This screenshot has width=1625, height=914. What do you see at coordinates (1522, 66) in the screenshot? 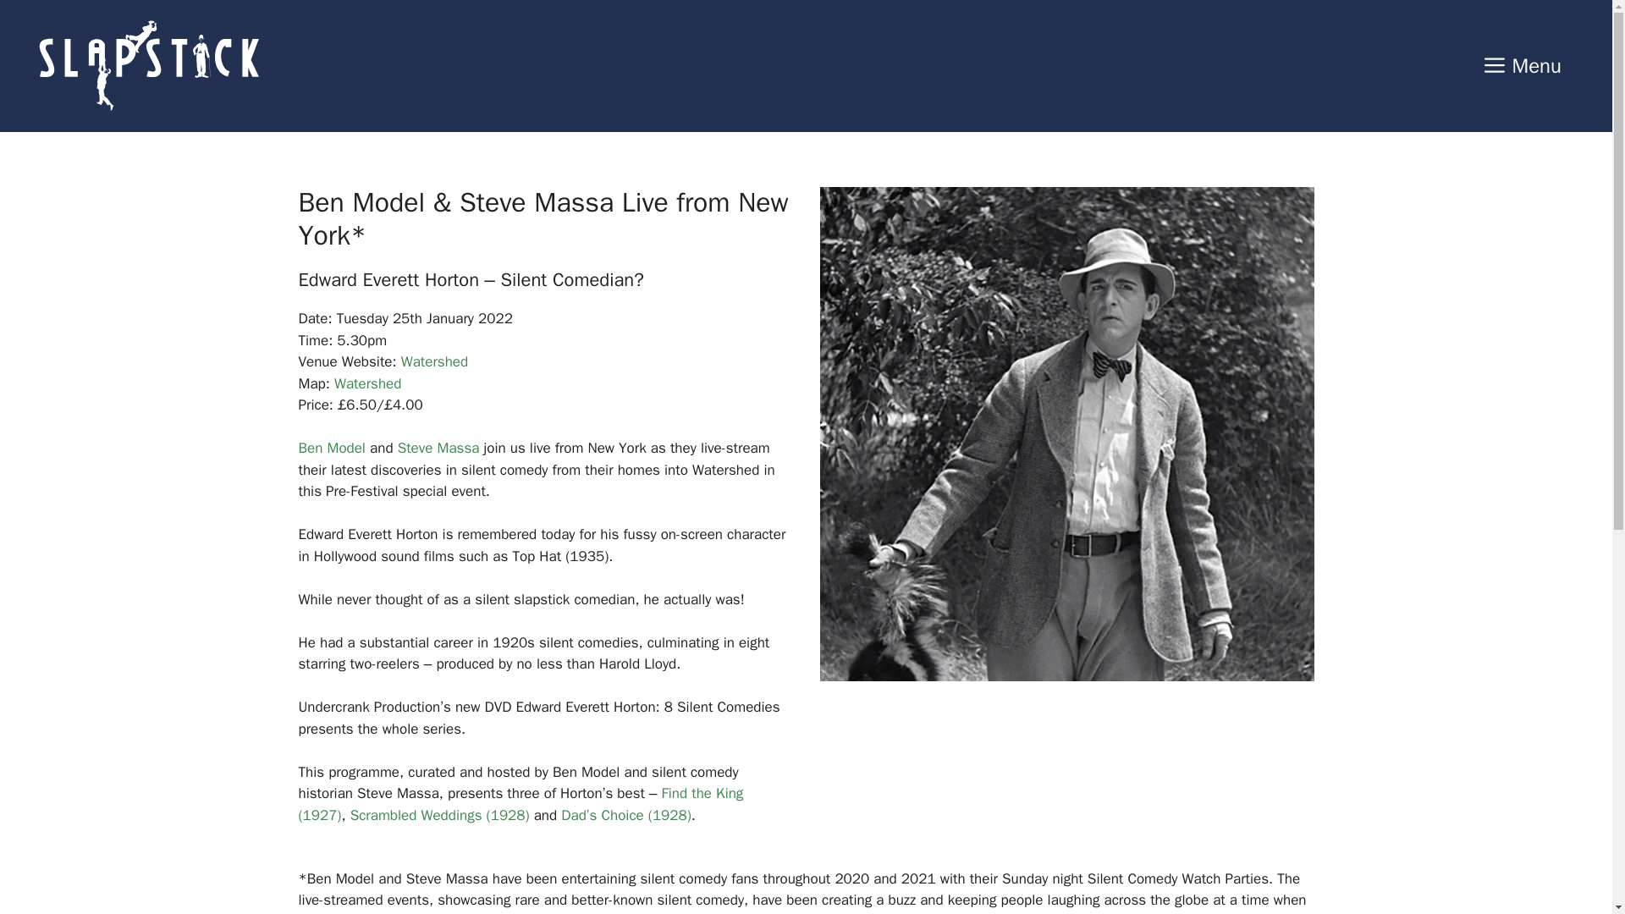
I see `Menu` at bounding box center [1522, 66].